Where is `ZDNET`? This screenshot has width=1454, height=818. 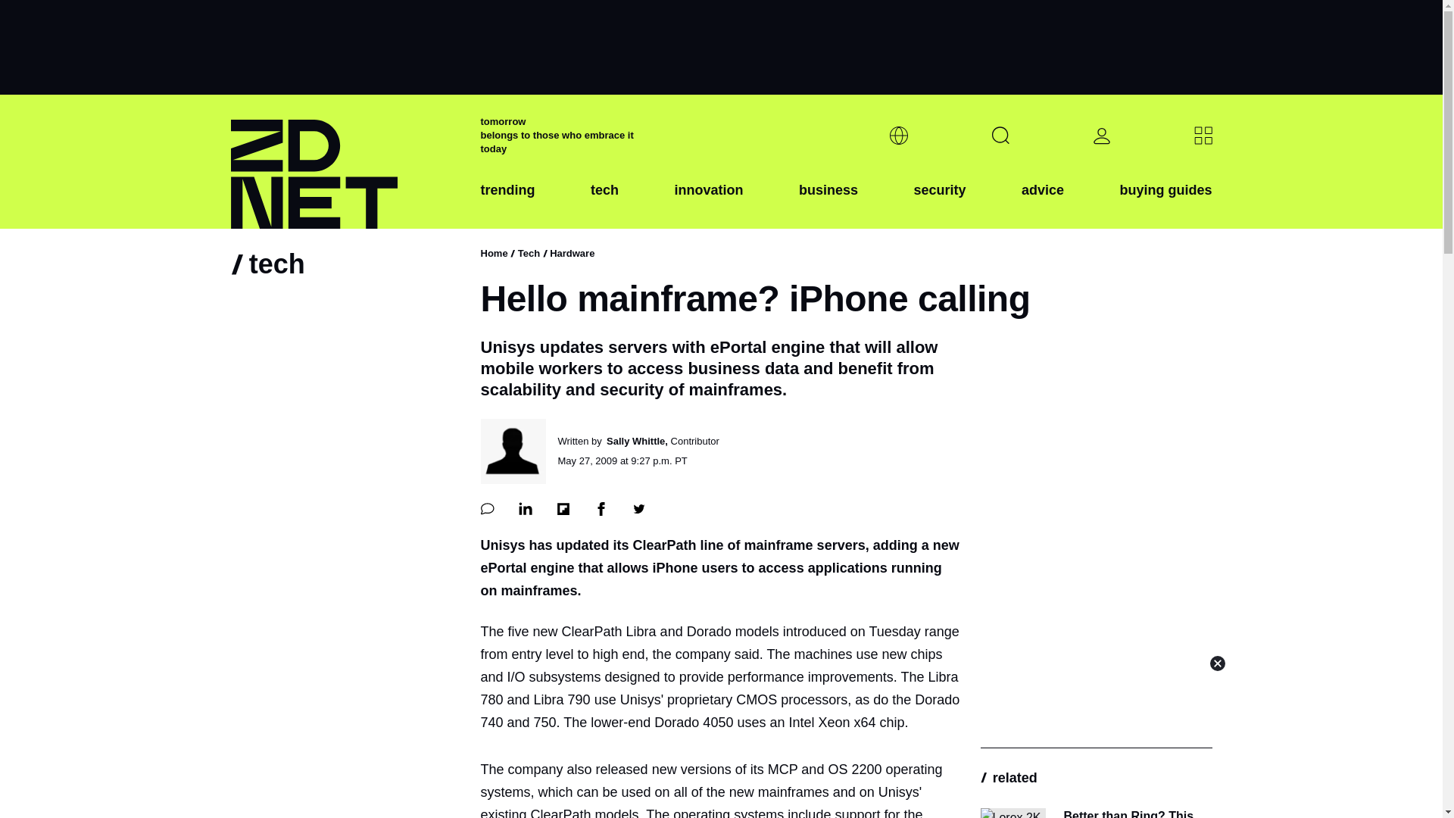
ZDNET is located at coordinates (345, 162).